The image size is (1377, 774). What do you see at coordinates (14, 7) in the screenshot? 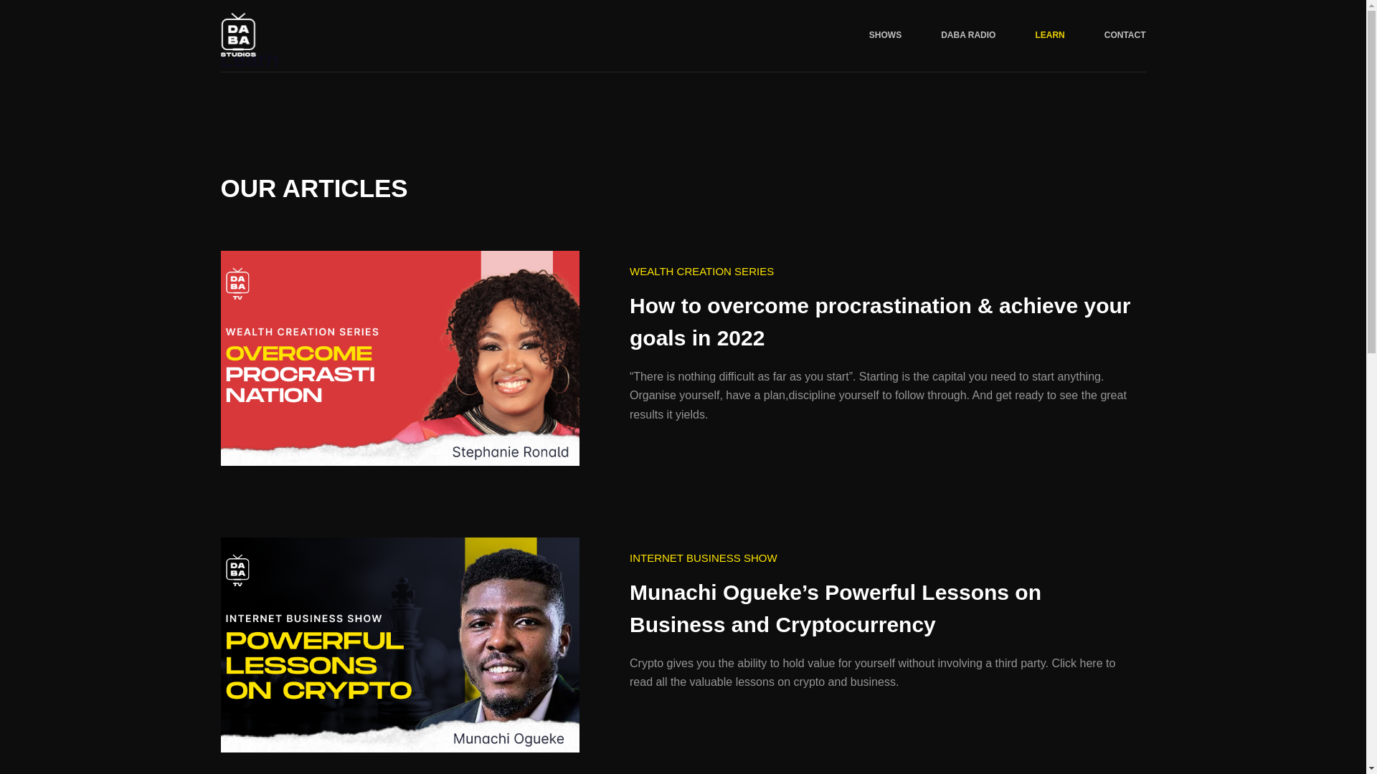
I see `Skip to content` at bounding box center [14, 7].